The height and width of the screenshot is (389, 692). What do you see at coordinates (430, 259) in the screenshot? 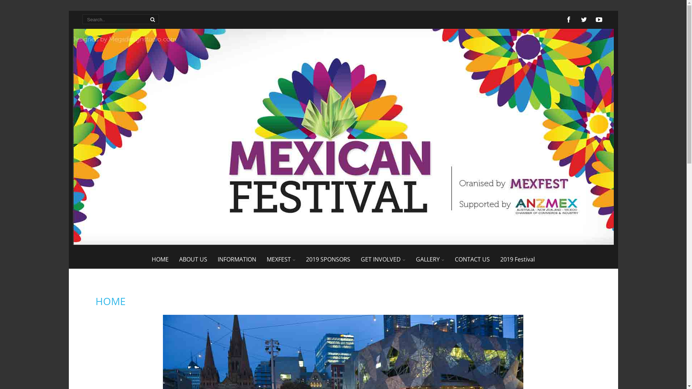
I see `GALLERY` at bounding box center [430, 259].